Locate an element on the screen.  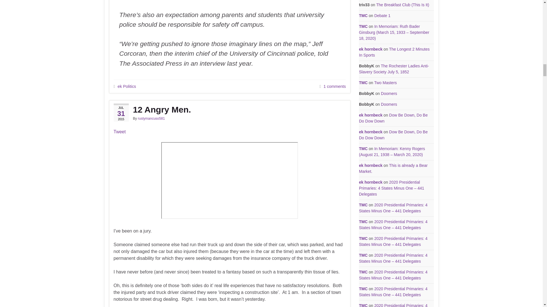
rustymancuso581 is located at coordinates (151, 119).